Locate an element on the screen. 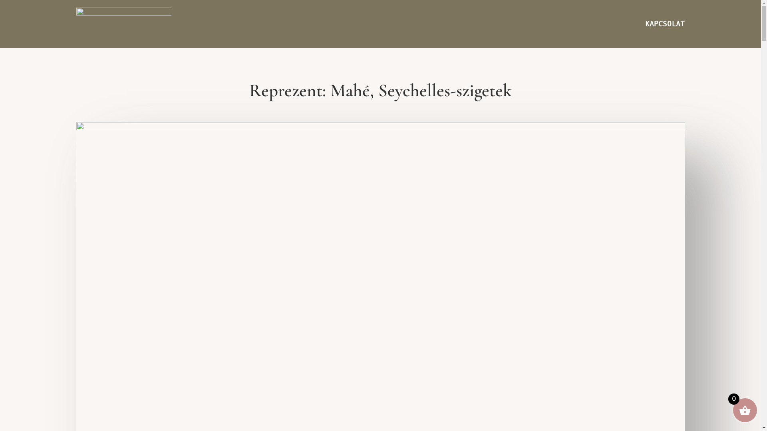 The image size is (767, 431). KAPCSOLAT is located at coordinates (665, 26).